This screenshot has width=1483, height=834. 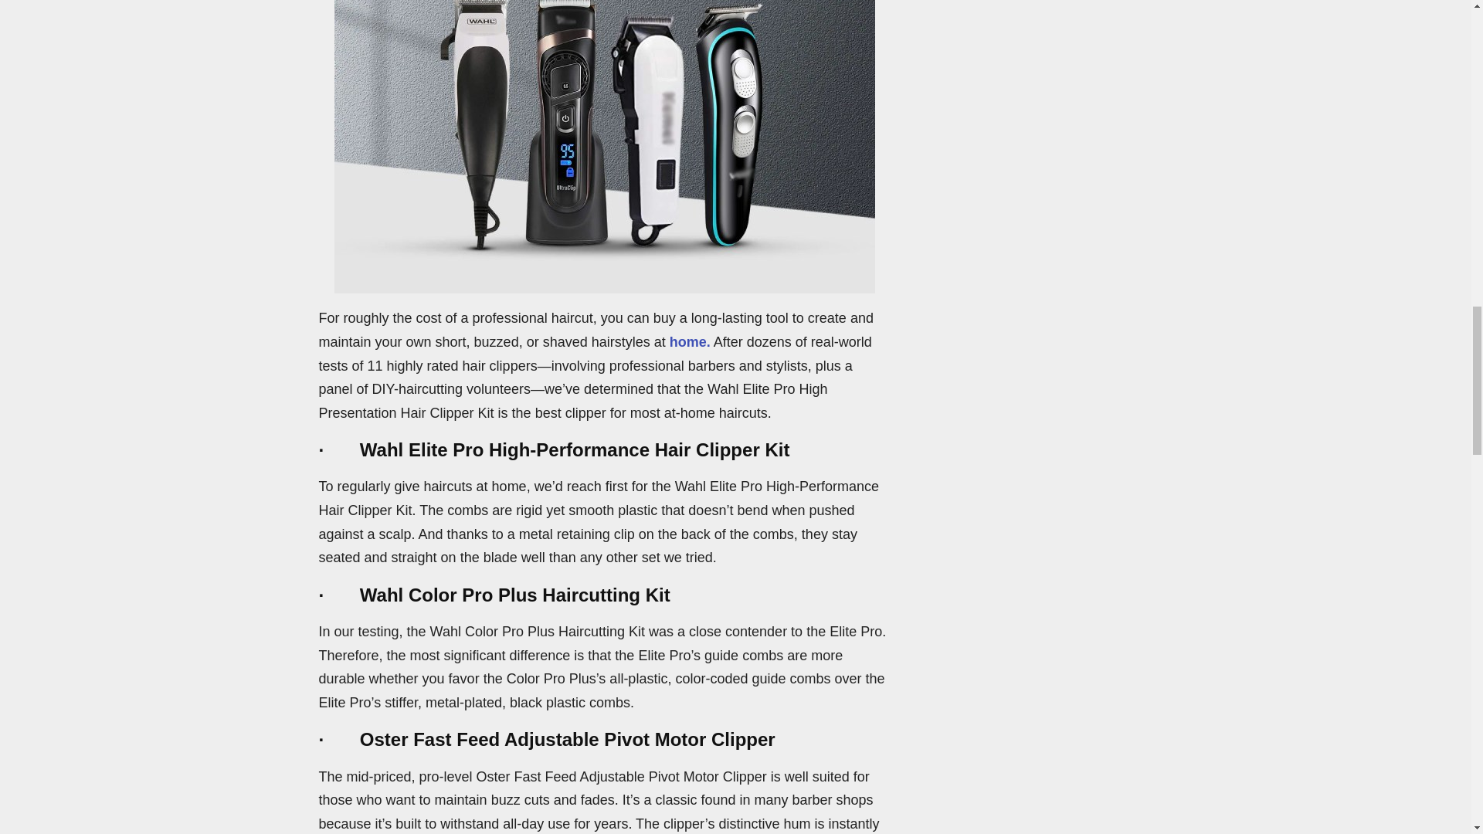 I want to click on home., so click(x=690, y=341).